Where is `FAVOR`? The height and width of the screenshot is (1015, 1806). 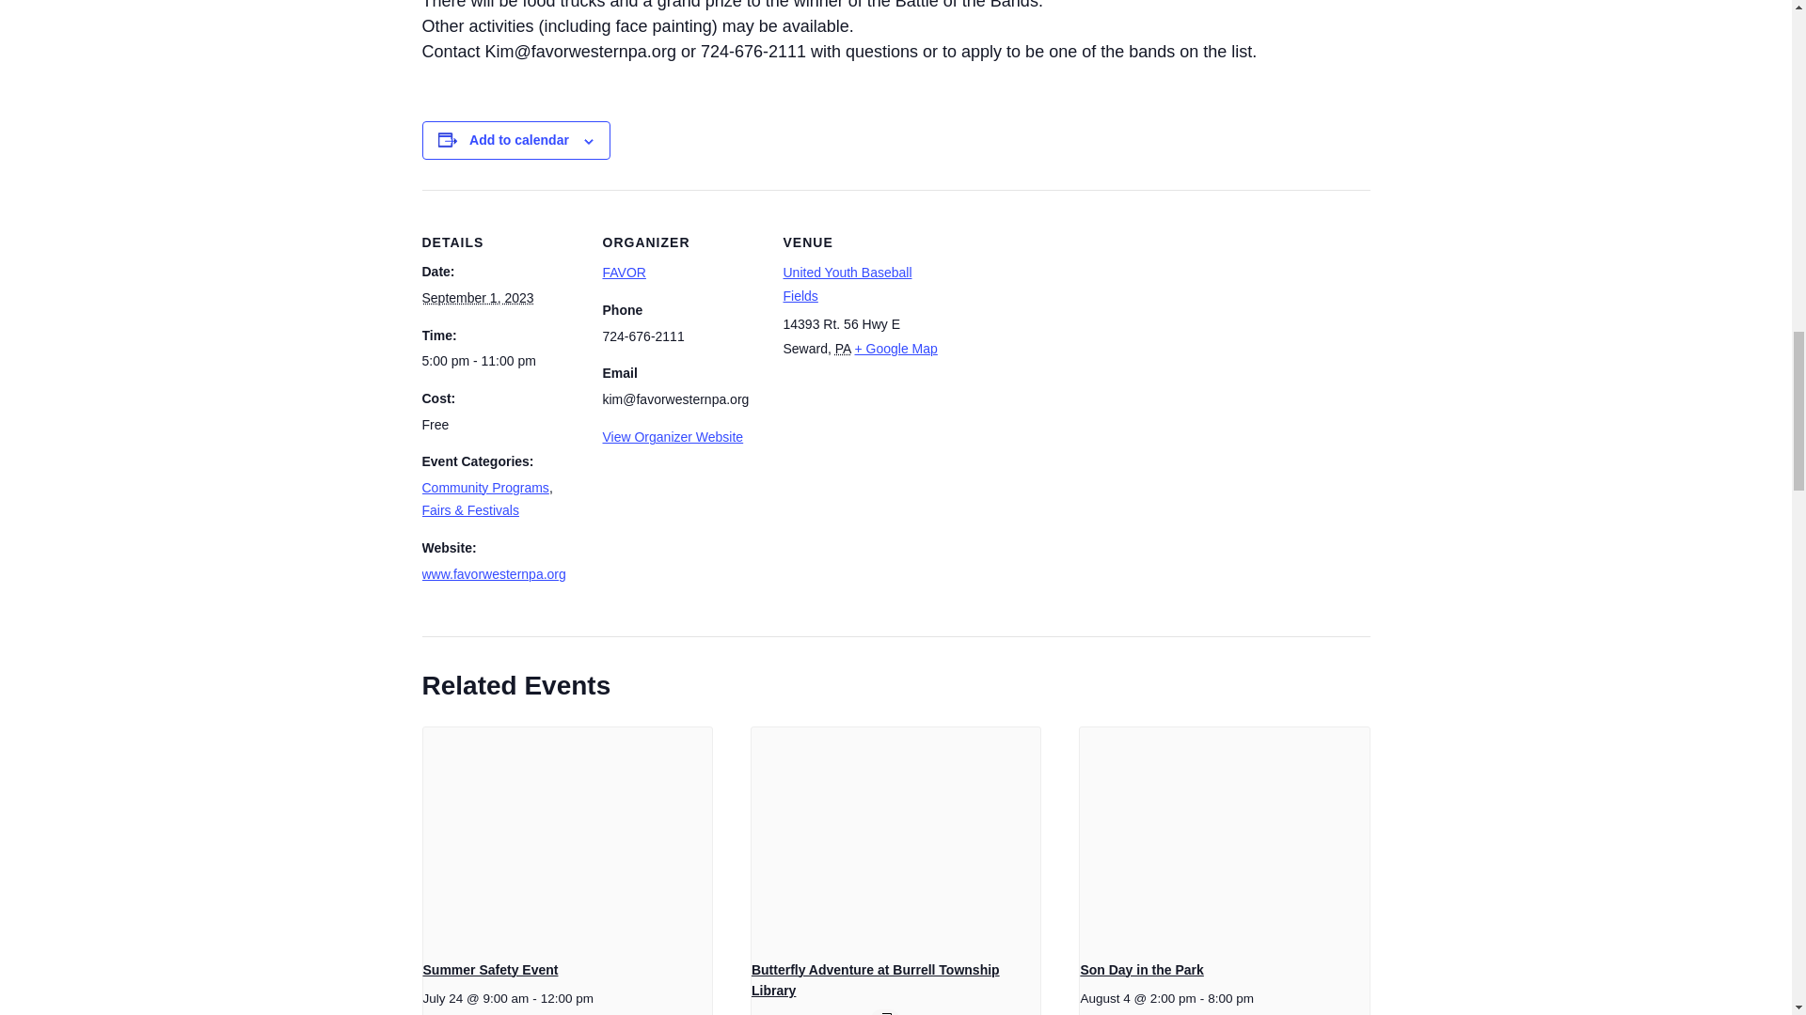
FAVOR is located at coordinates (623, 273).